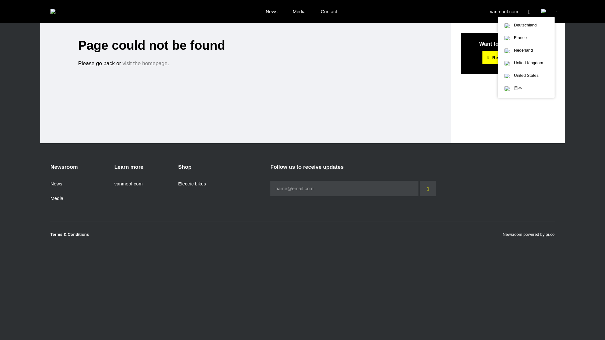 This screenshot has height=340, width=605. What do you see at coordinates (529, 234) in the screenshot?
I see `Newsroom powered by pr.co` at bounding box center [529, 234].